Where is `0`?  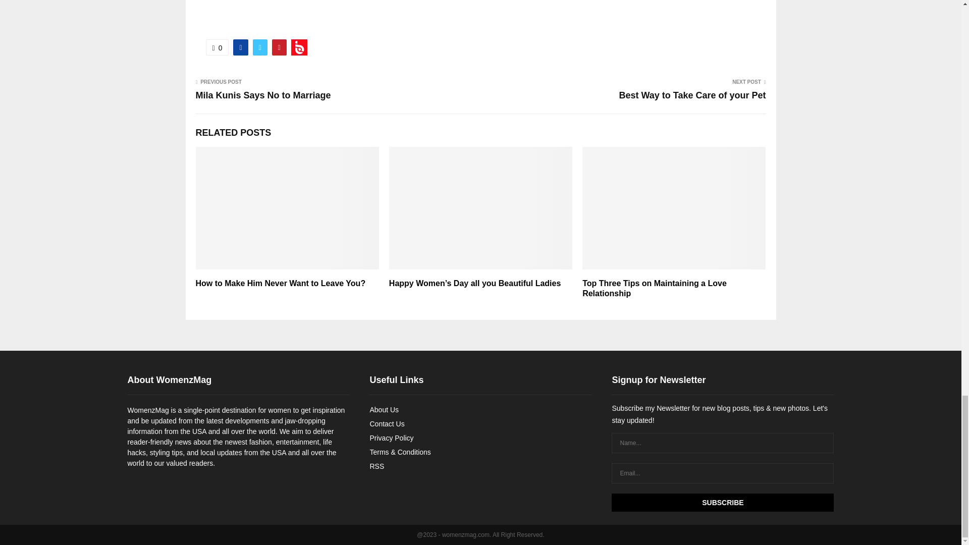
0 is located at coordinates (217, 47).